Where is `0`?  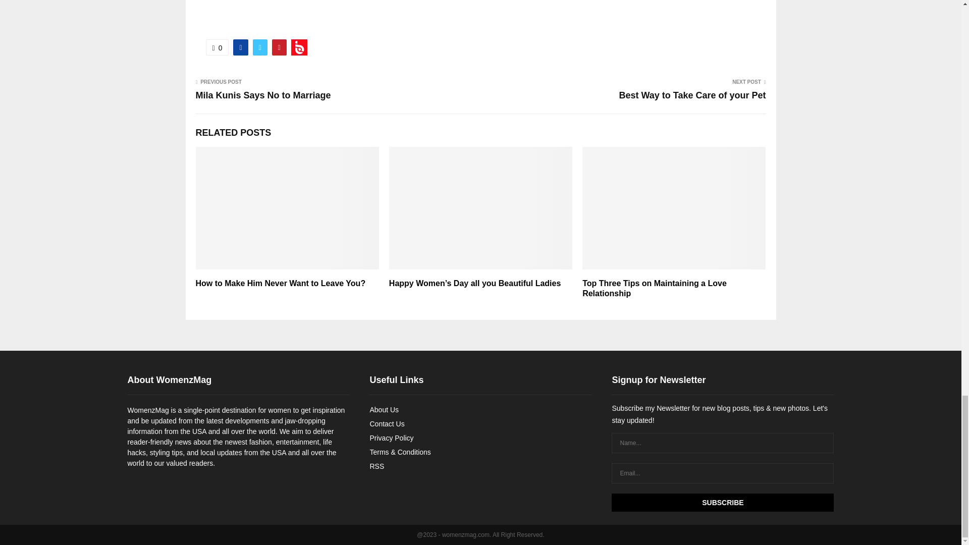
0 is located at coordinates (217, 47).